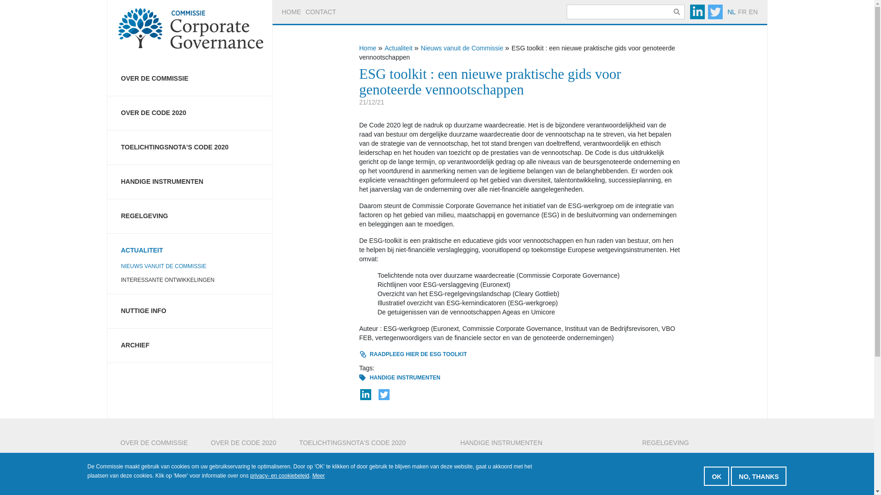  I want to click on NO, THANKS, so click(759, 476).